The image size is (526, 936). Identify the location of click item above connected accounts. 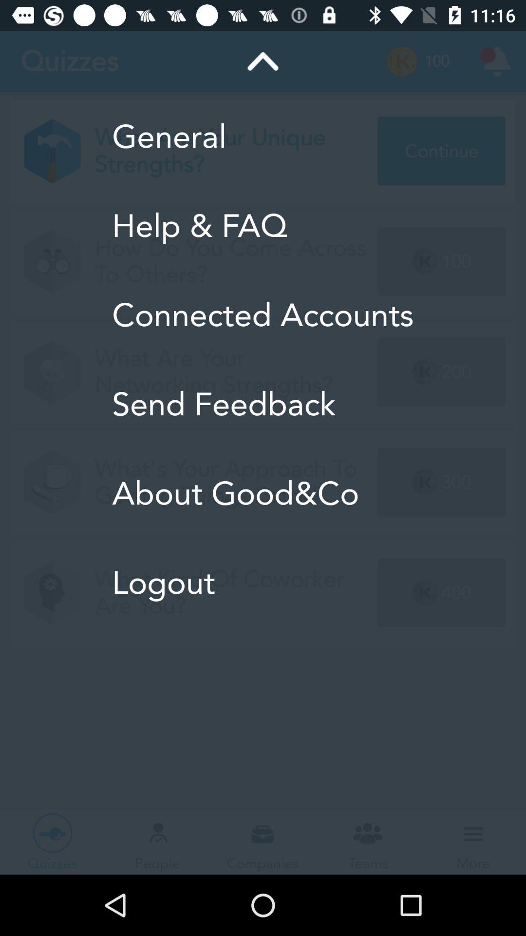
(263, 226).